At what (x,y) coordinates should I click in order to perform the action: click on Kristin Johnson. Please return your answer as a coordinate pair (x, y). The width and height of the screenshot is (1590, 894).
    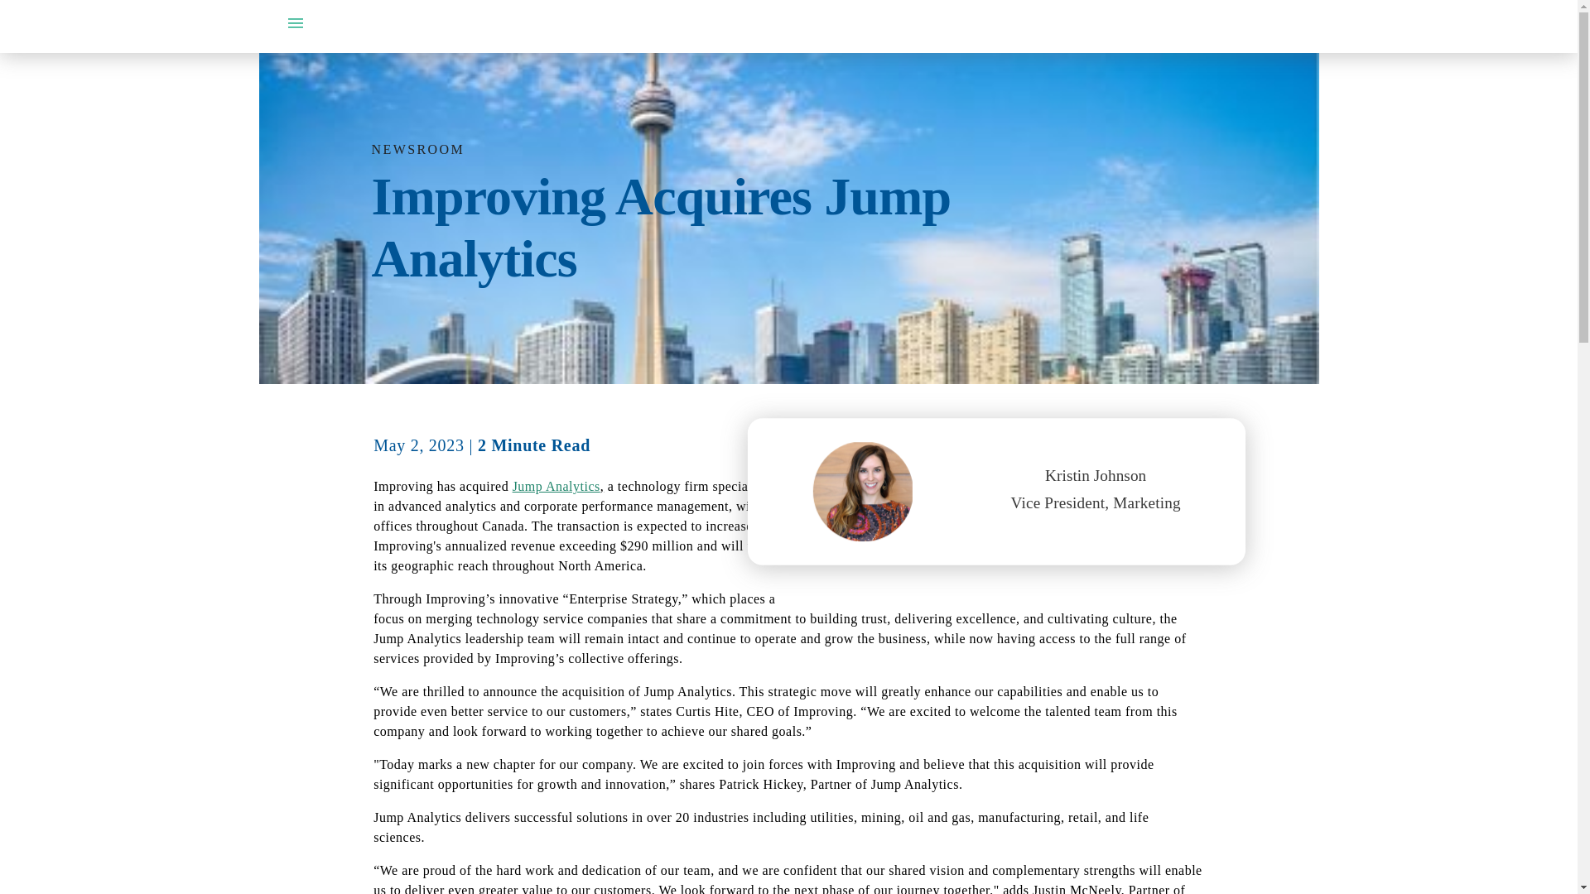
    Looking at the image, I should click on (1080, 473).